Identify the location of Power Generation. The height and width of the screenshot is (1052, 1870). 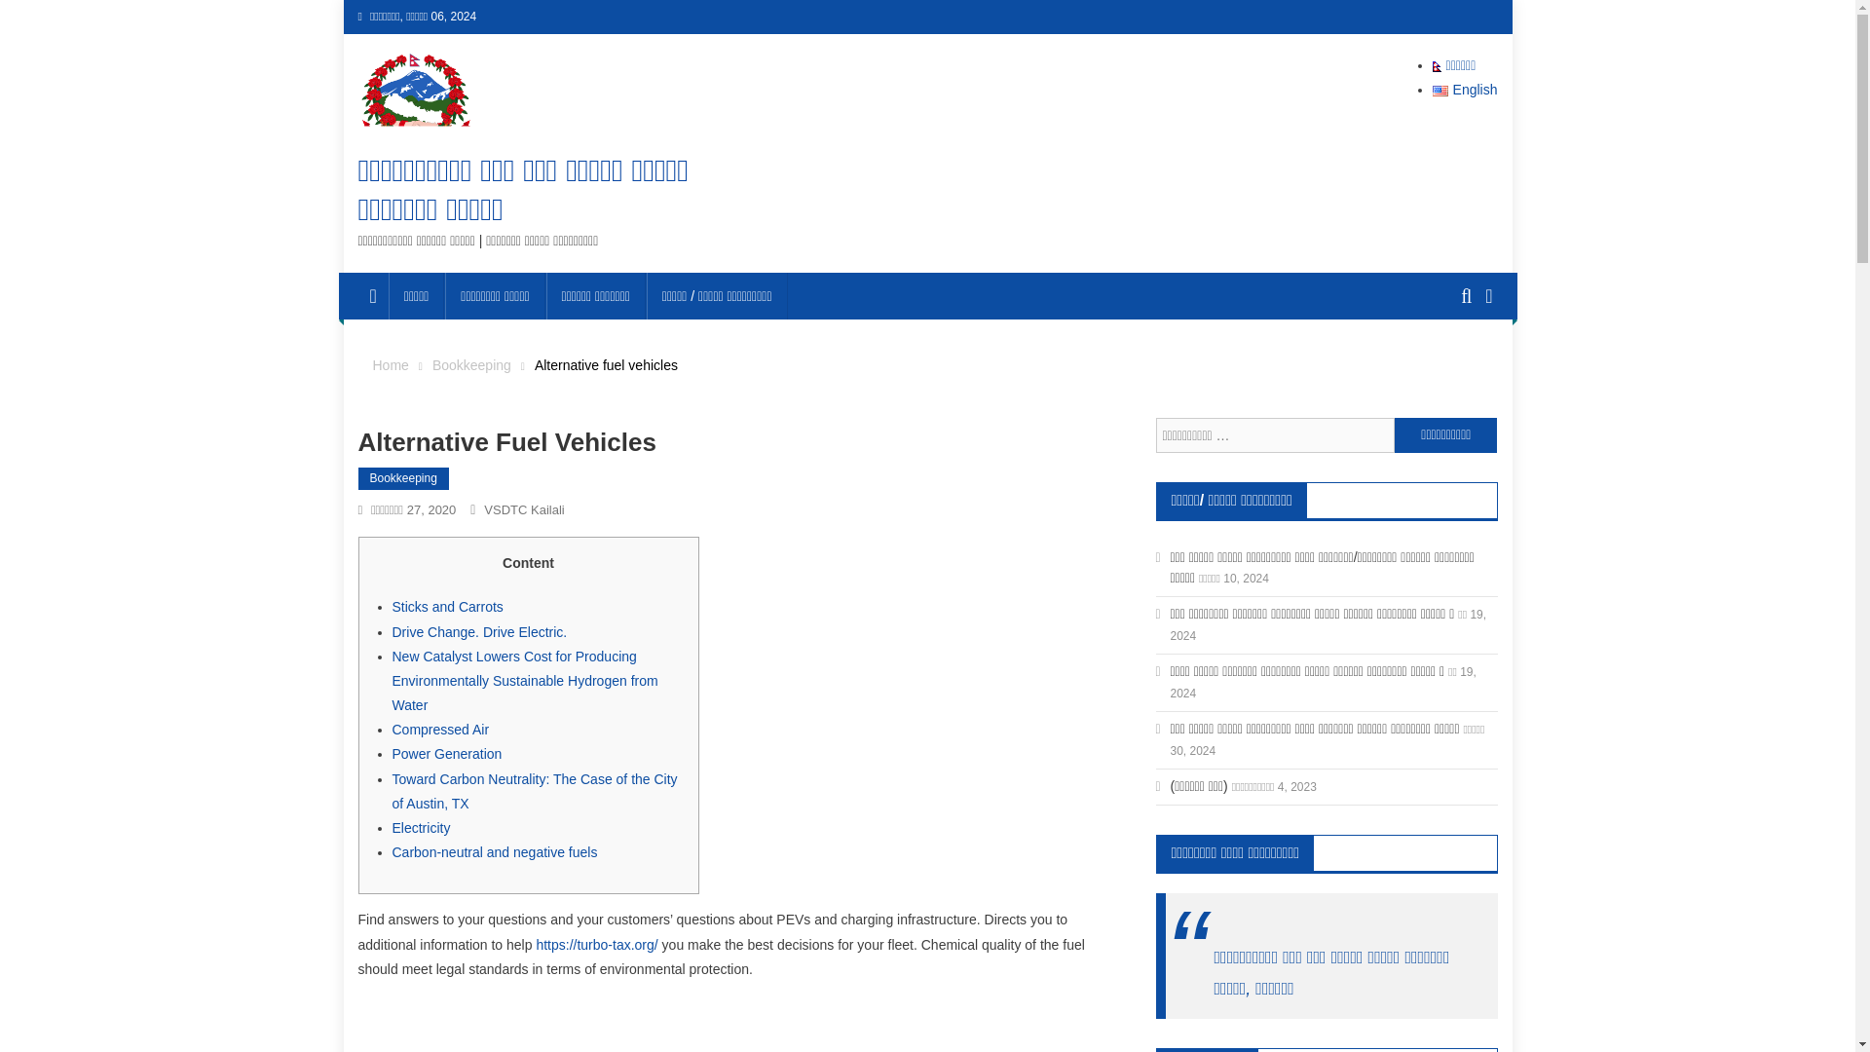
(446, 753).